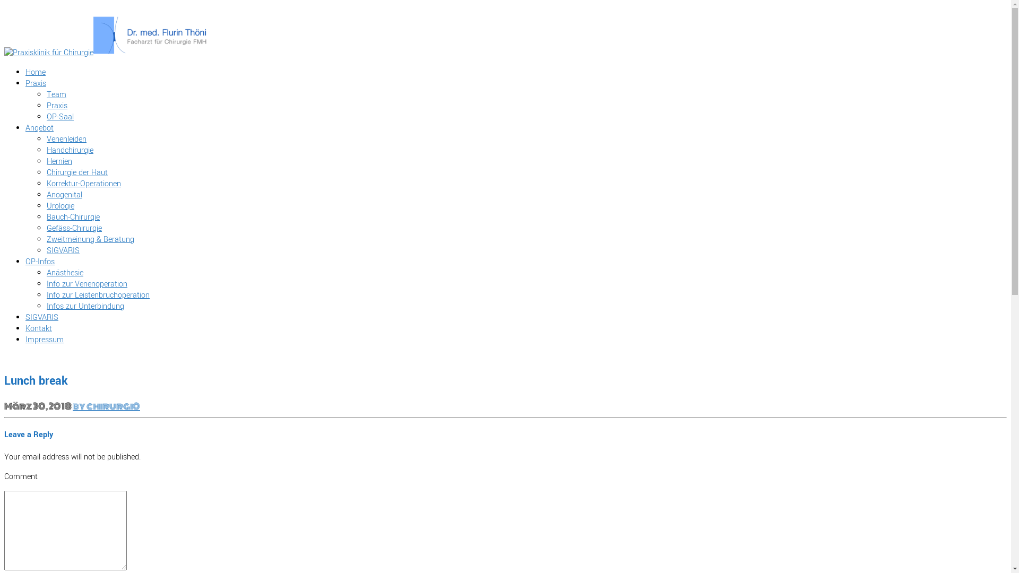  Describe the element at coordinates (85, 307) in the screenshot. I see `Infos zur Unterbindung` at that location.